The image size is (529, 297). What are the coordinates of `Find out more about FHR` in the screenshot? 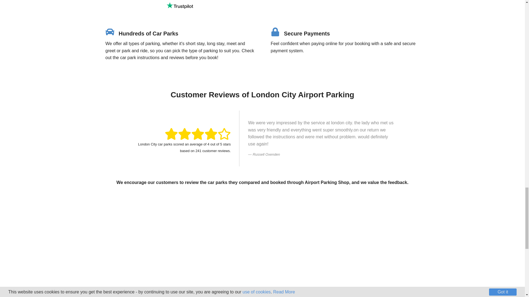 It's located at (386, 241).